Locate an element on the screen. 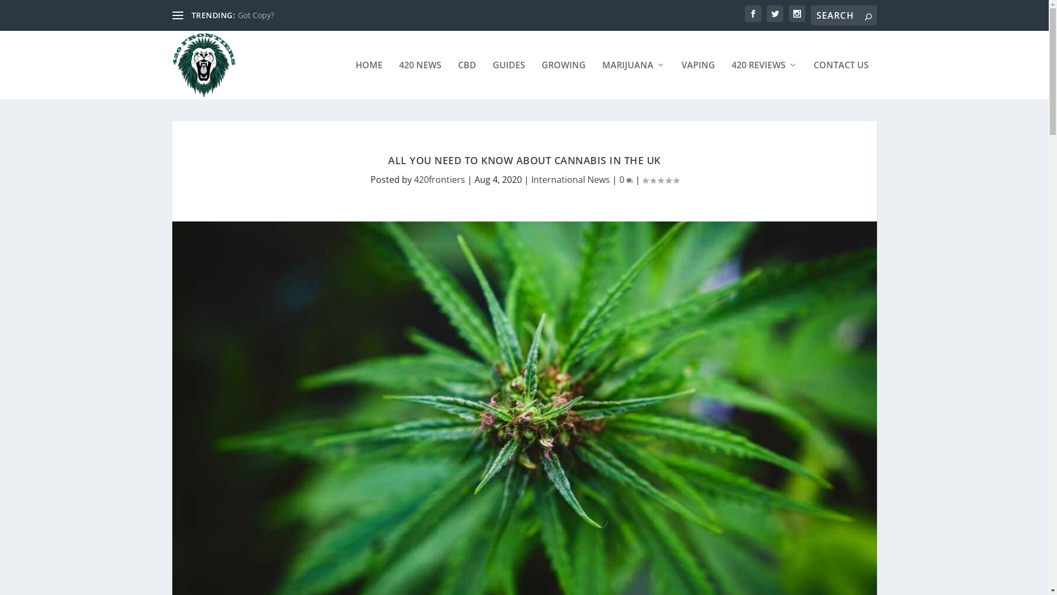 The height and width of the screenshot is (595, 1057). GROWING is located at coordinates (564, 80).